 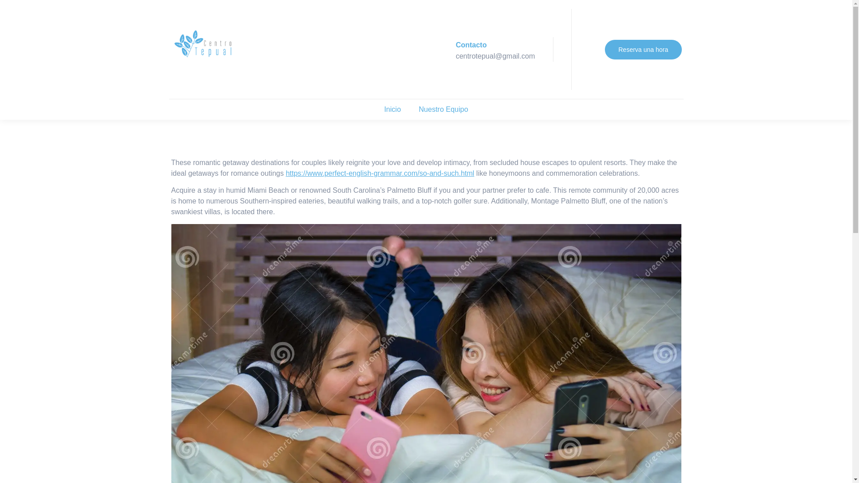 What do you see at coordinates (392, 109) in the screenshot?
I see `Inicio` at bounding box center [392, 109].